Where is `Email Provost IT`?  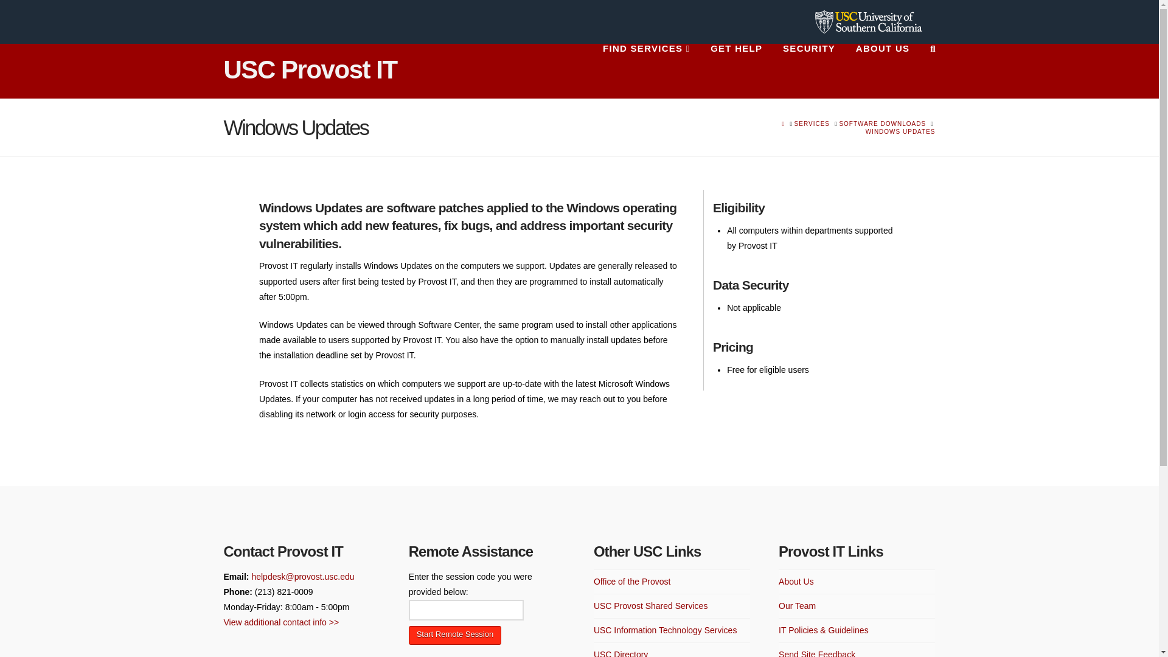
Email Provost IT is located at coordinates (302, 576).